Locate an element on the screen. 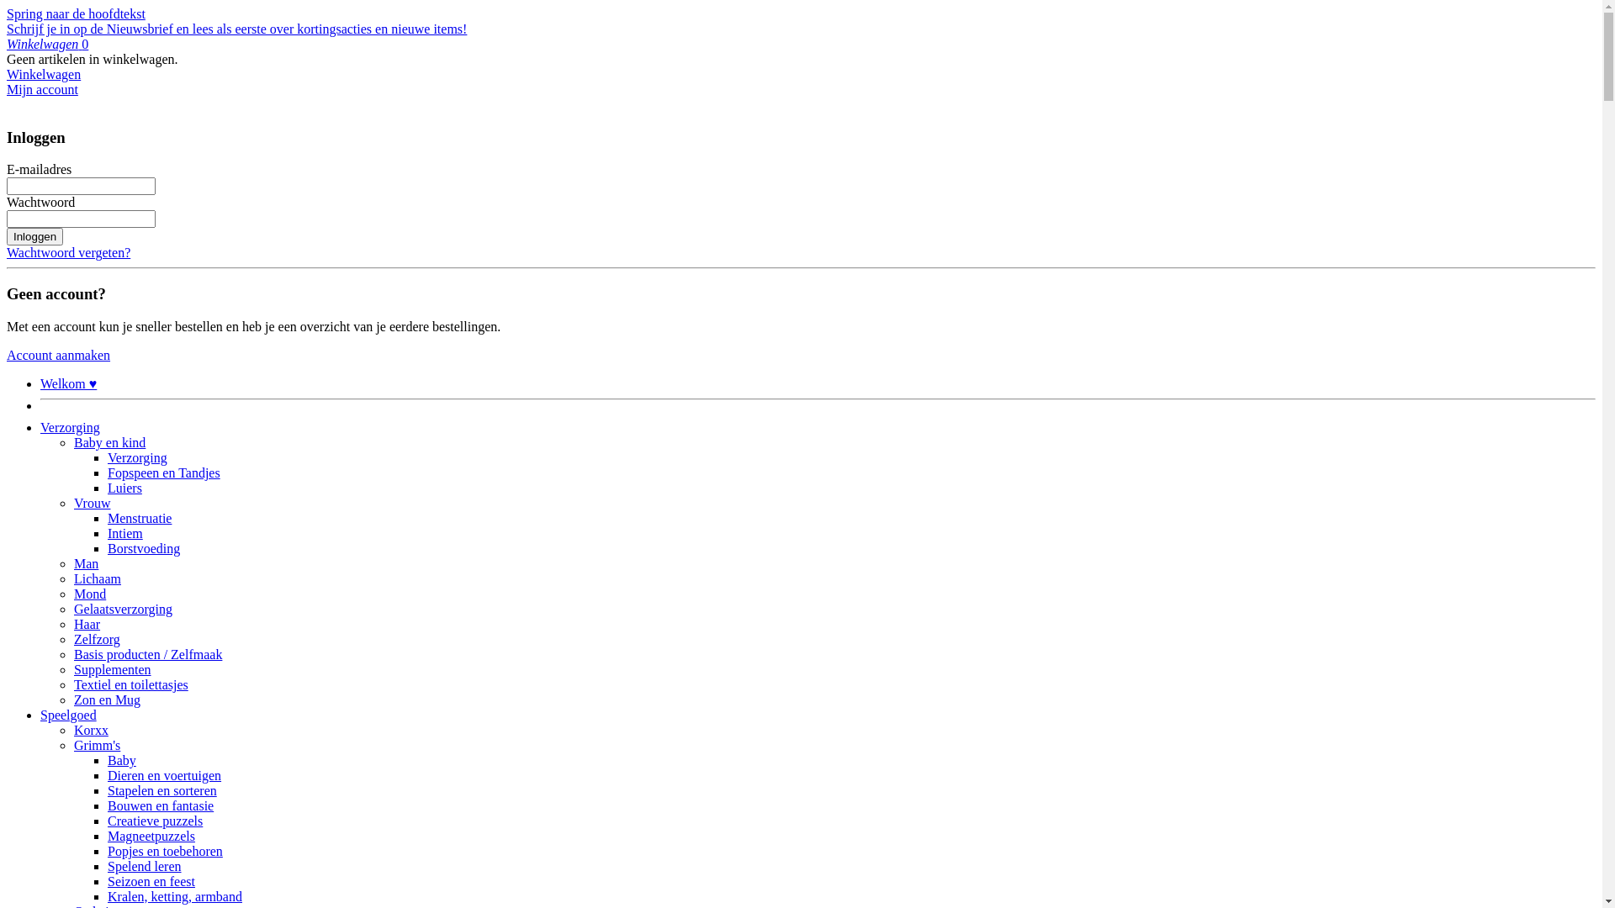 Image resolution: width=1615 pixels, height=908 pixels. Wachtwoord vergeten? is located at coordinates (69, 252).